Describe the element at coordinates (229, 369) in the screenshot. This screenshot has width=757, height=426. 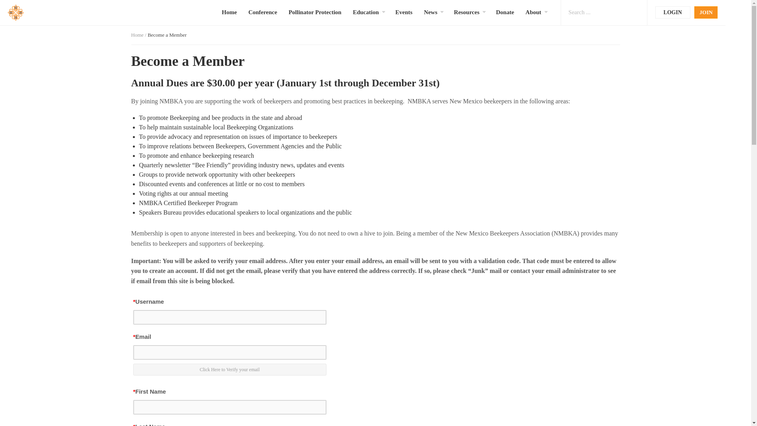
I see `Please Enter an email to enable this.` at that location.